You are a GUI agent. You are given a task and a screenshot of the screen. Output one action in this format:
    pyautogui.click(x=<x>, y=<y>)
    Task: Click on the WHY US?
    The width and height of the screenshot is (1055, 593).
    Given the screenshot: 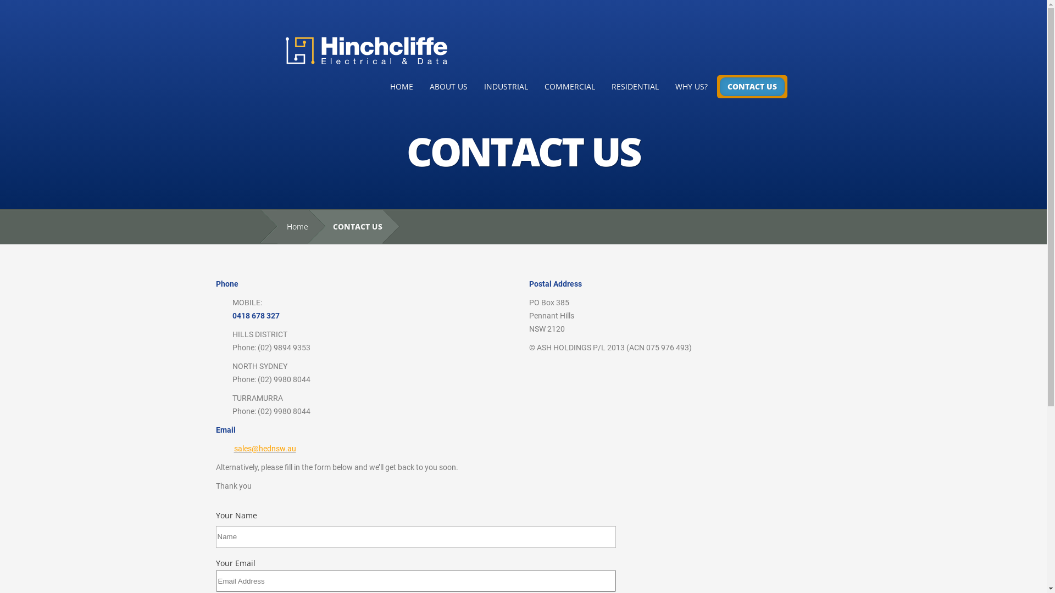 What is the action you would take?
    pyautogui.click(x=691, y=87)
    